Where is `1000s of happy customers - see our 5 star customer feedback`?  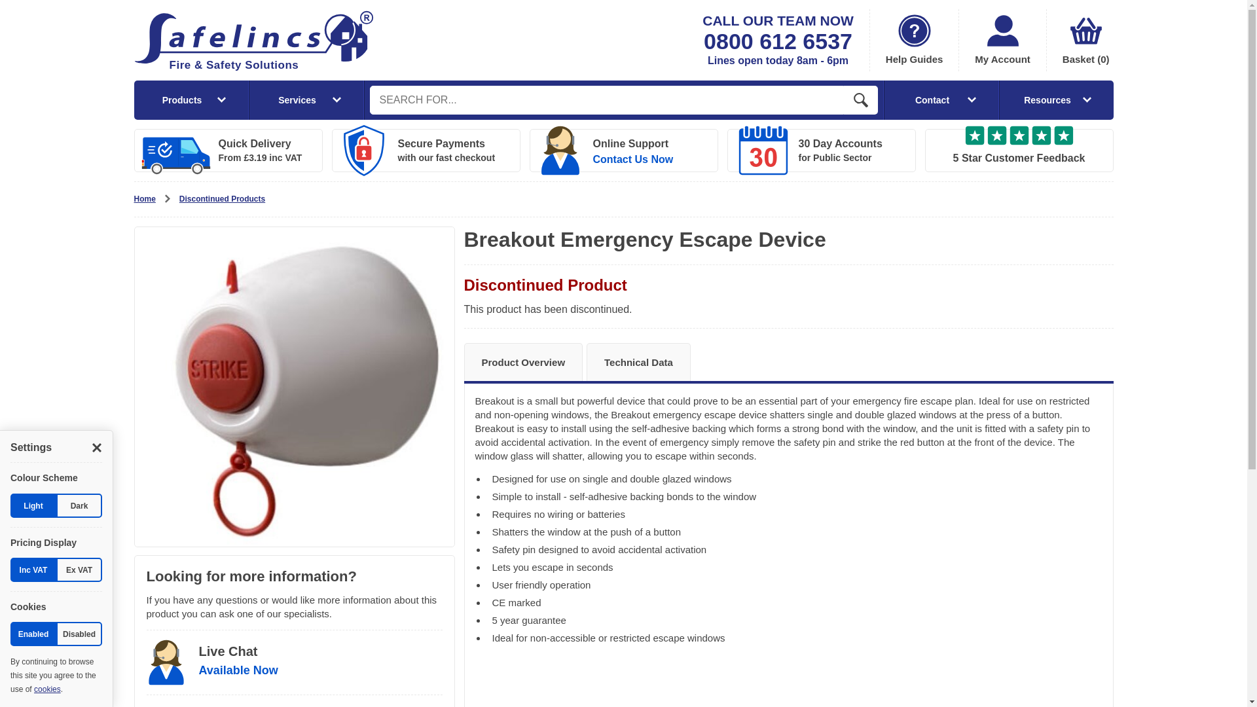 1000s of happy customers - see our 5 star customer feedback is located at coordinates (1018, 151).